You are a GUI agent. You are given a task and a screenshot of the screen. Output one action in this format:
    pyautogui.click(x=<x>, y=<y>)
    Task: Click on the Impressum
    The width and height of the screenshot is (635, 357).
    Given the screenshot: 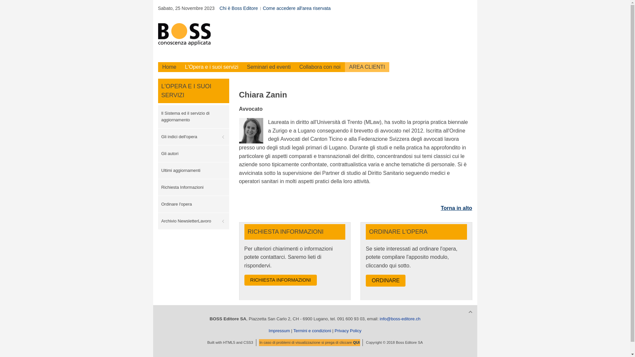 What is the action you would take?
    pyautogui.click(x=279, y=331)
    